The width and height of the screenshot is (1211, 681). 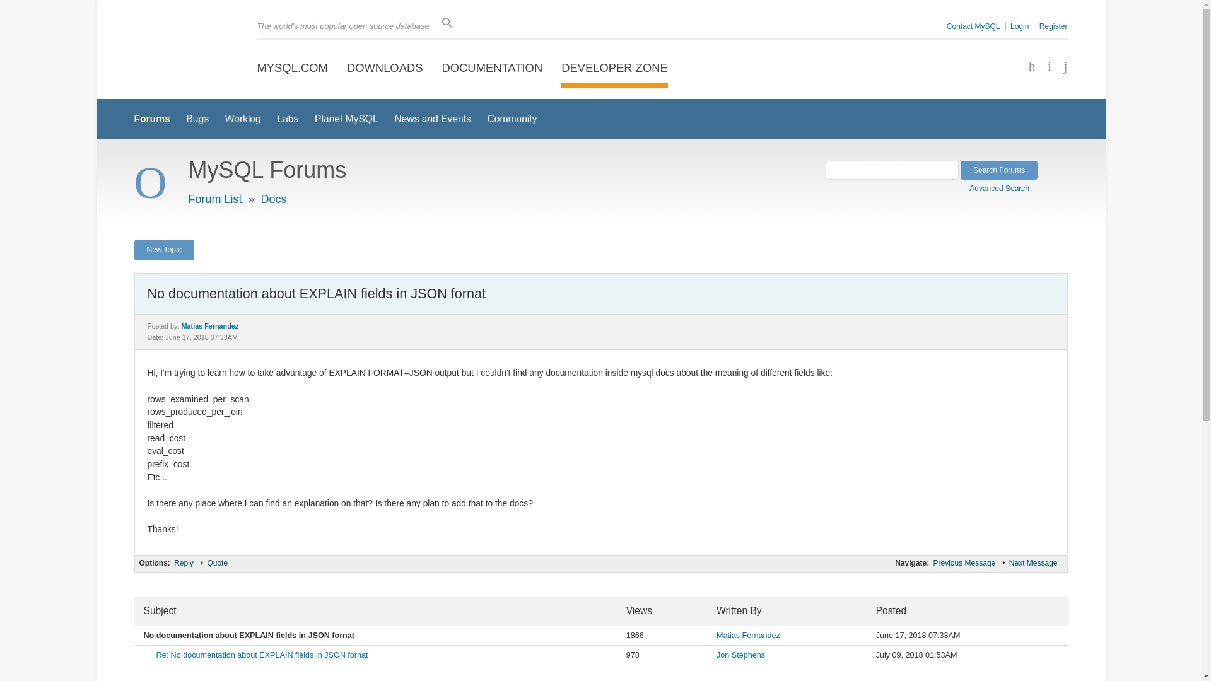 What do you see at coordinates (1061, 67) in the screenshot?
I see `Visit our YouTube channel` at bounding box center [1061, 67].